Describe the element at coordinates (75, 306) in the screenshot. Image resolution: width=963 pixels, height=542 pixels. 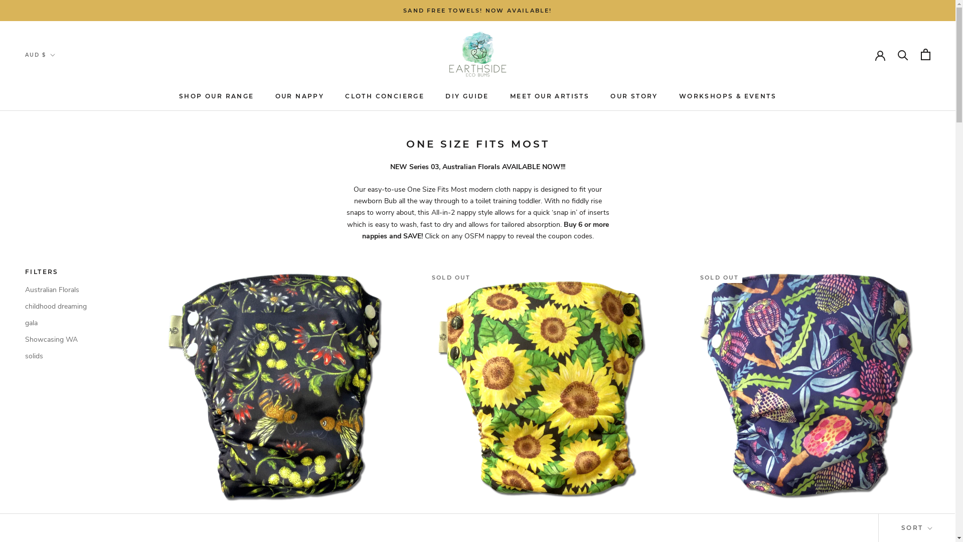
I see `childhood dreaming` at that location.